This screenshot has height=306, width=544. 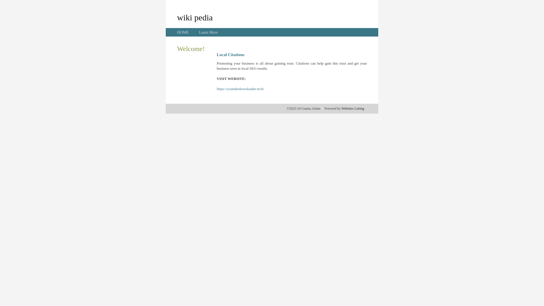 I want to click on Learn More, so click(x=208, y=32).